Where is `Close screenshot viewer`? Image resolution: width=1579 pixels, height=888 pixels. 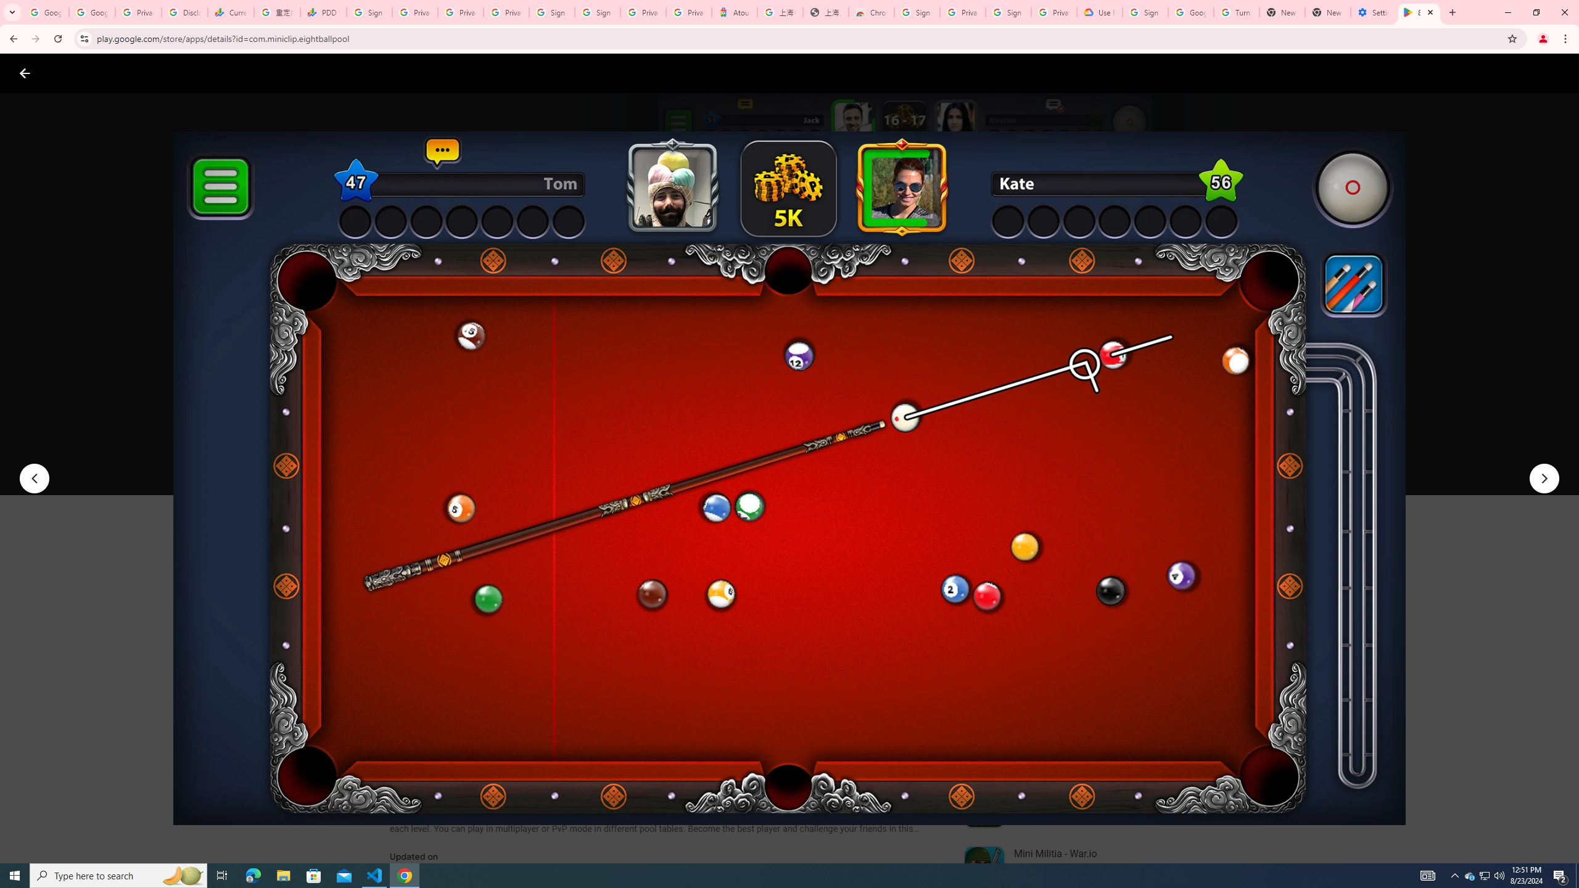
Close screenshot viewer is located at coordinates (25, 73).